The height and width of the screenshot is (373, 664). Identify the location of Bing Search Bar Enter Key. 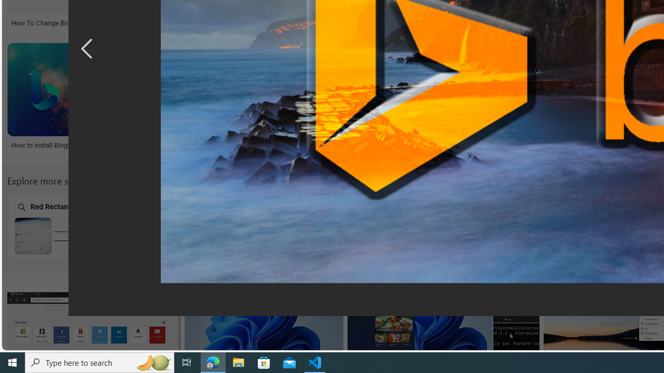
(338, 236).